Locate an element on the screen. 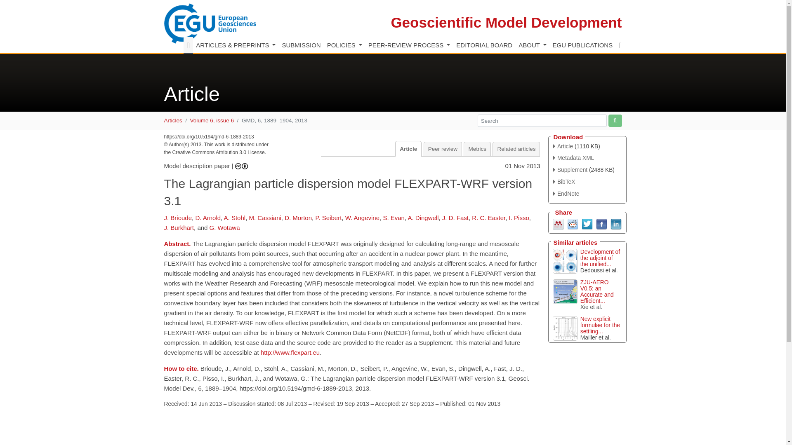 This screenshot has width=792, height=445. SUBMISSION is located at coordinates (301, 45).